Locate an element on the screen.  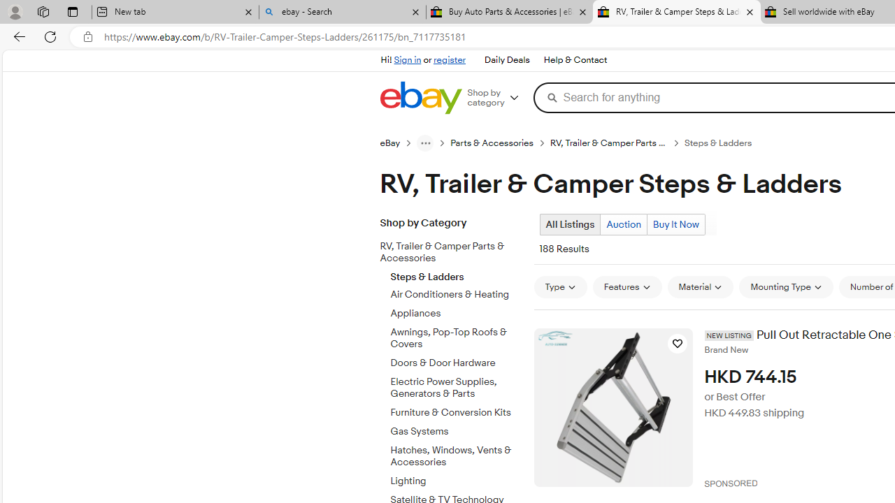
eBay is located at coordinates (398, 143).